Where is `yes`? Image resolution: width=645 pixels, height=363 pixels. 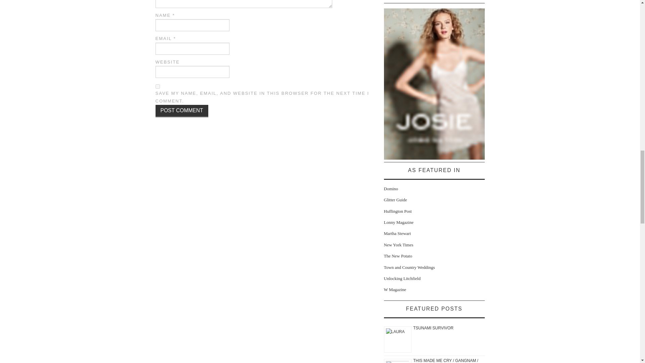
yes is located at coordinates (157, 86).